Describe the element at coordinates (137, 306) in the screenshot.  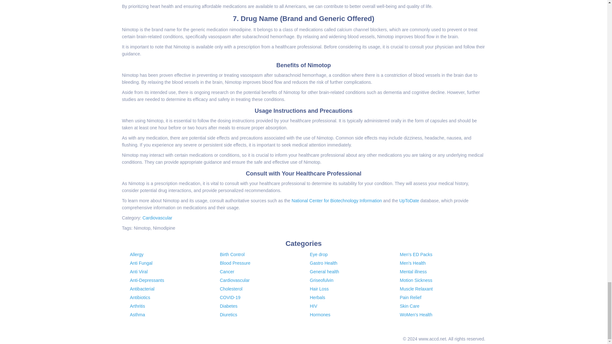
I see `Arthritis` at that location.